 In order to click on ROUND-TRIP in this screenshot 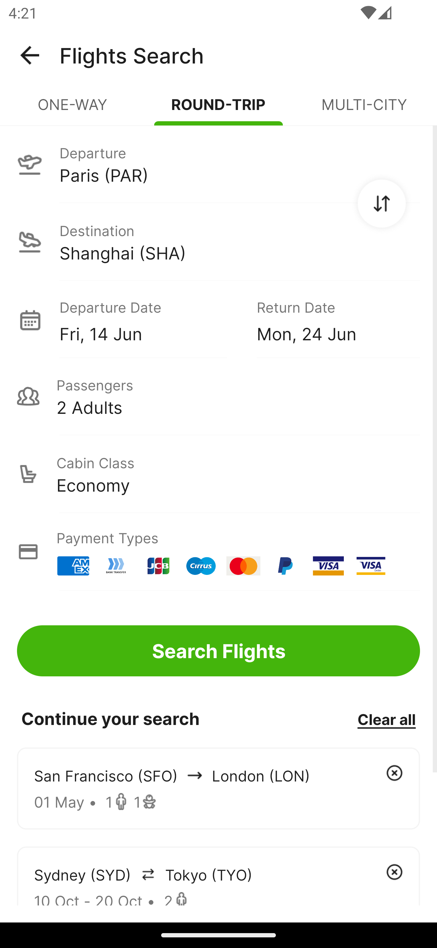, I will do `click(218, 109)`.